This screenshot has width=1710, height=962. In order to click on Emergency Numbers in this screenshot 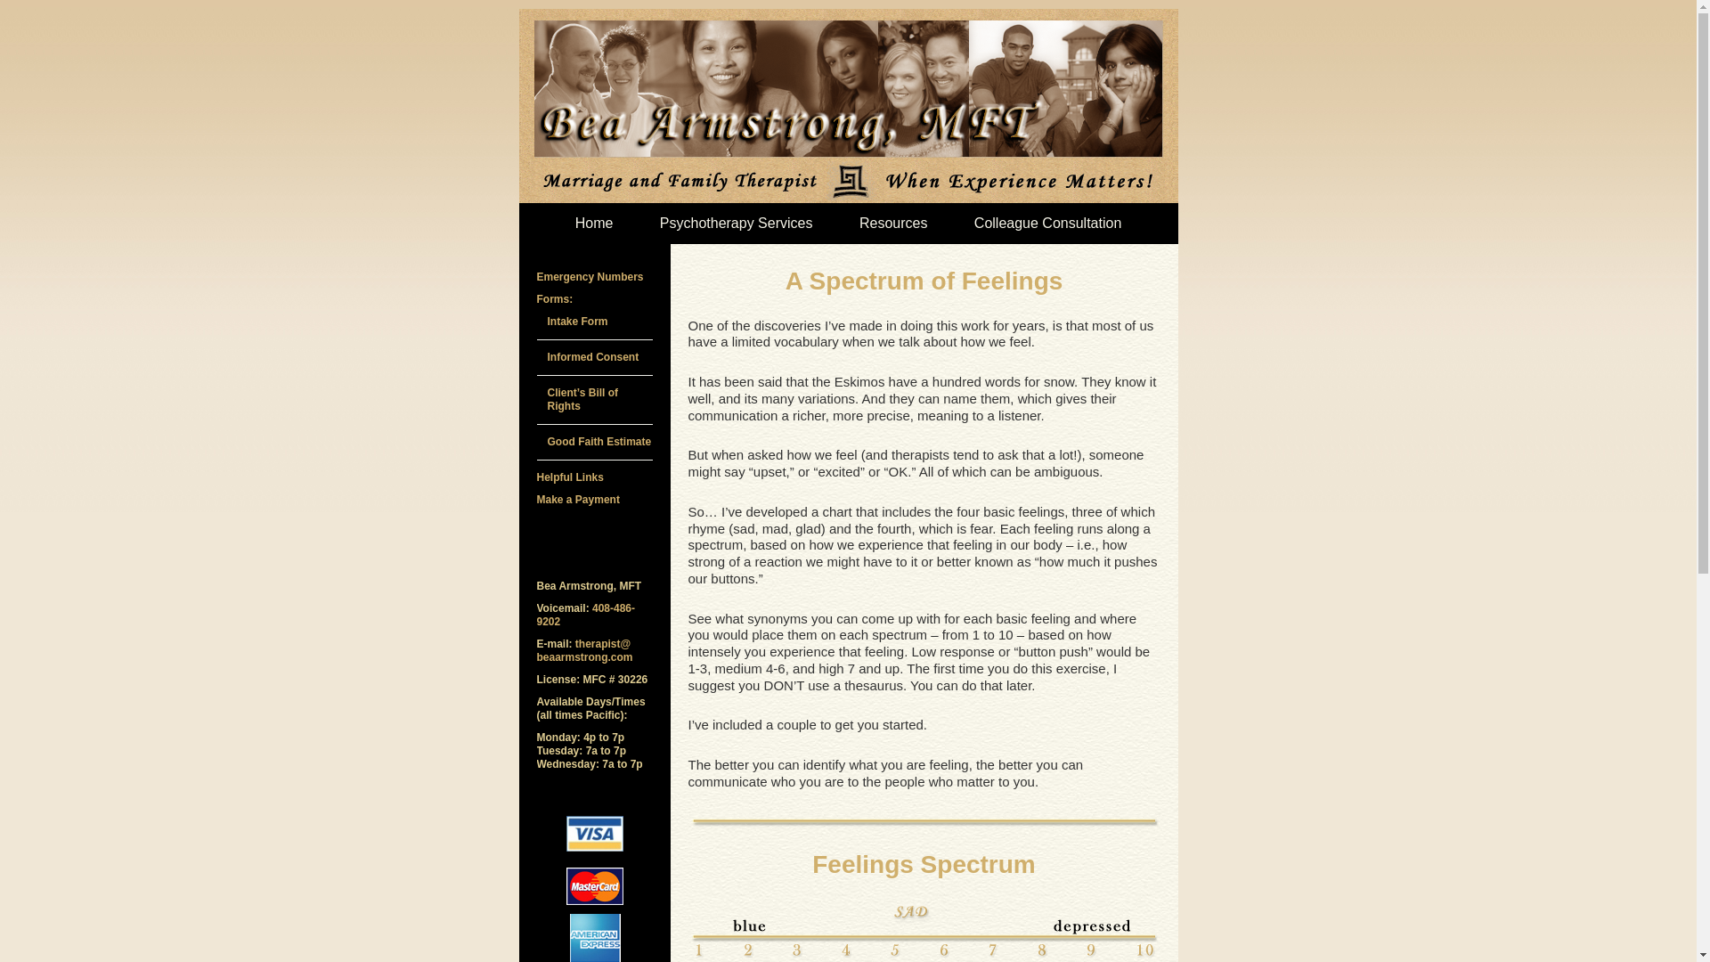, I will do `click(590, 276)`.